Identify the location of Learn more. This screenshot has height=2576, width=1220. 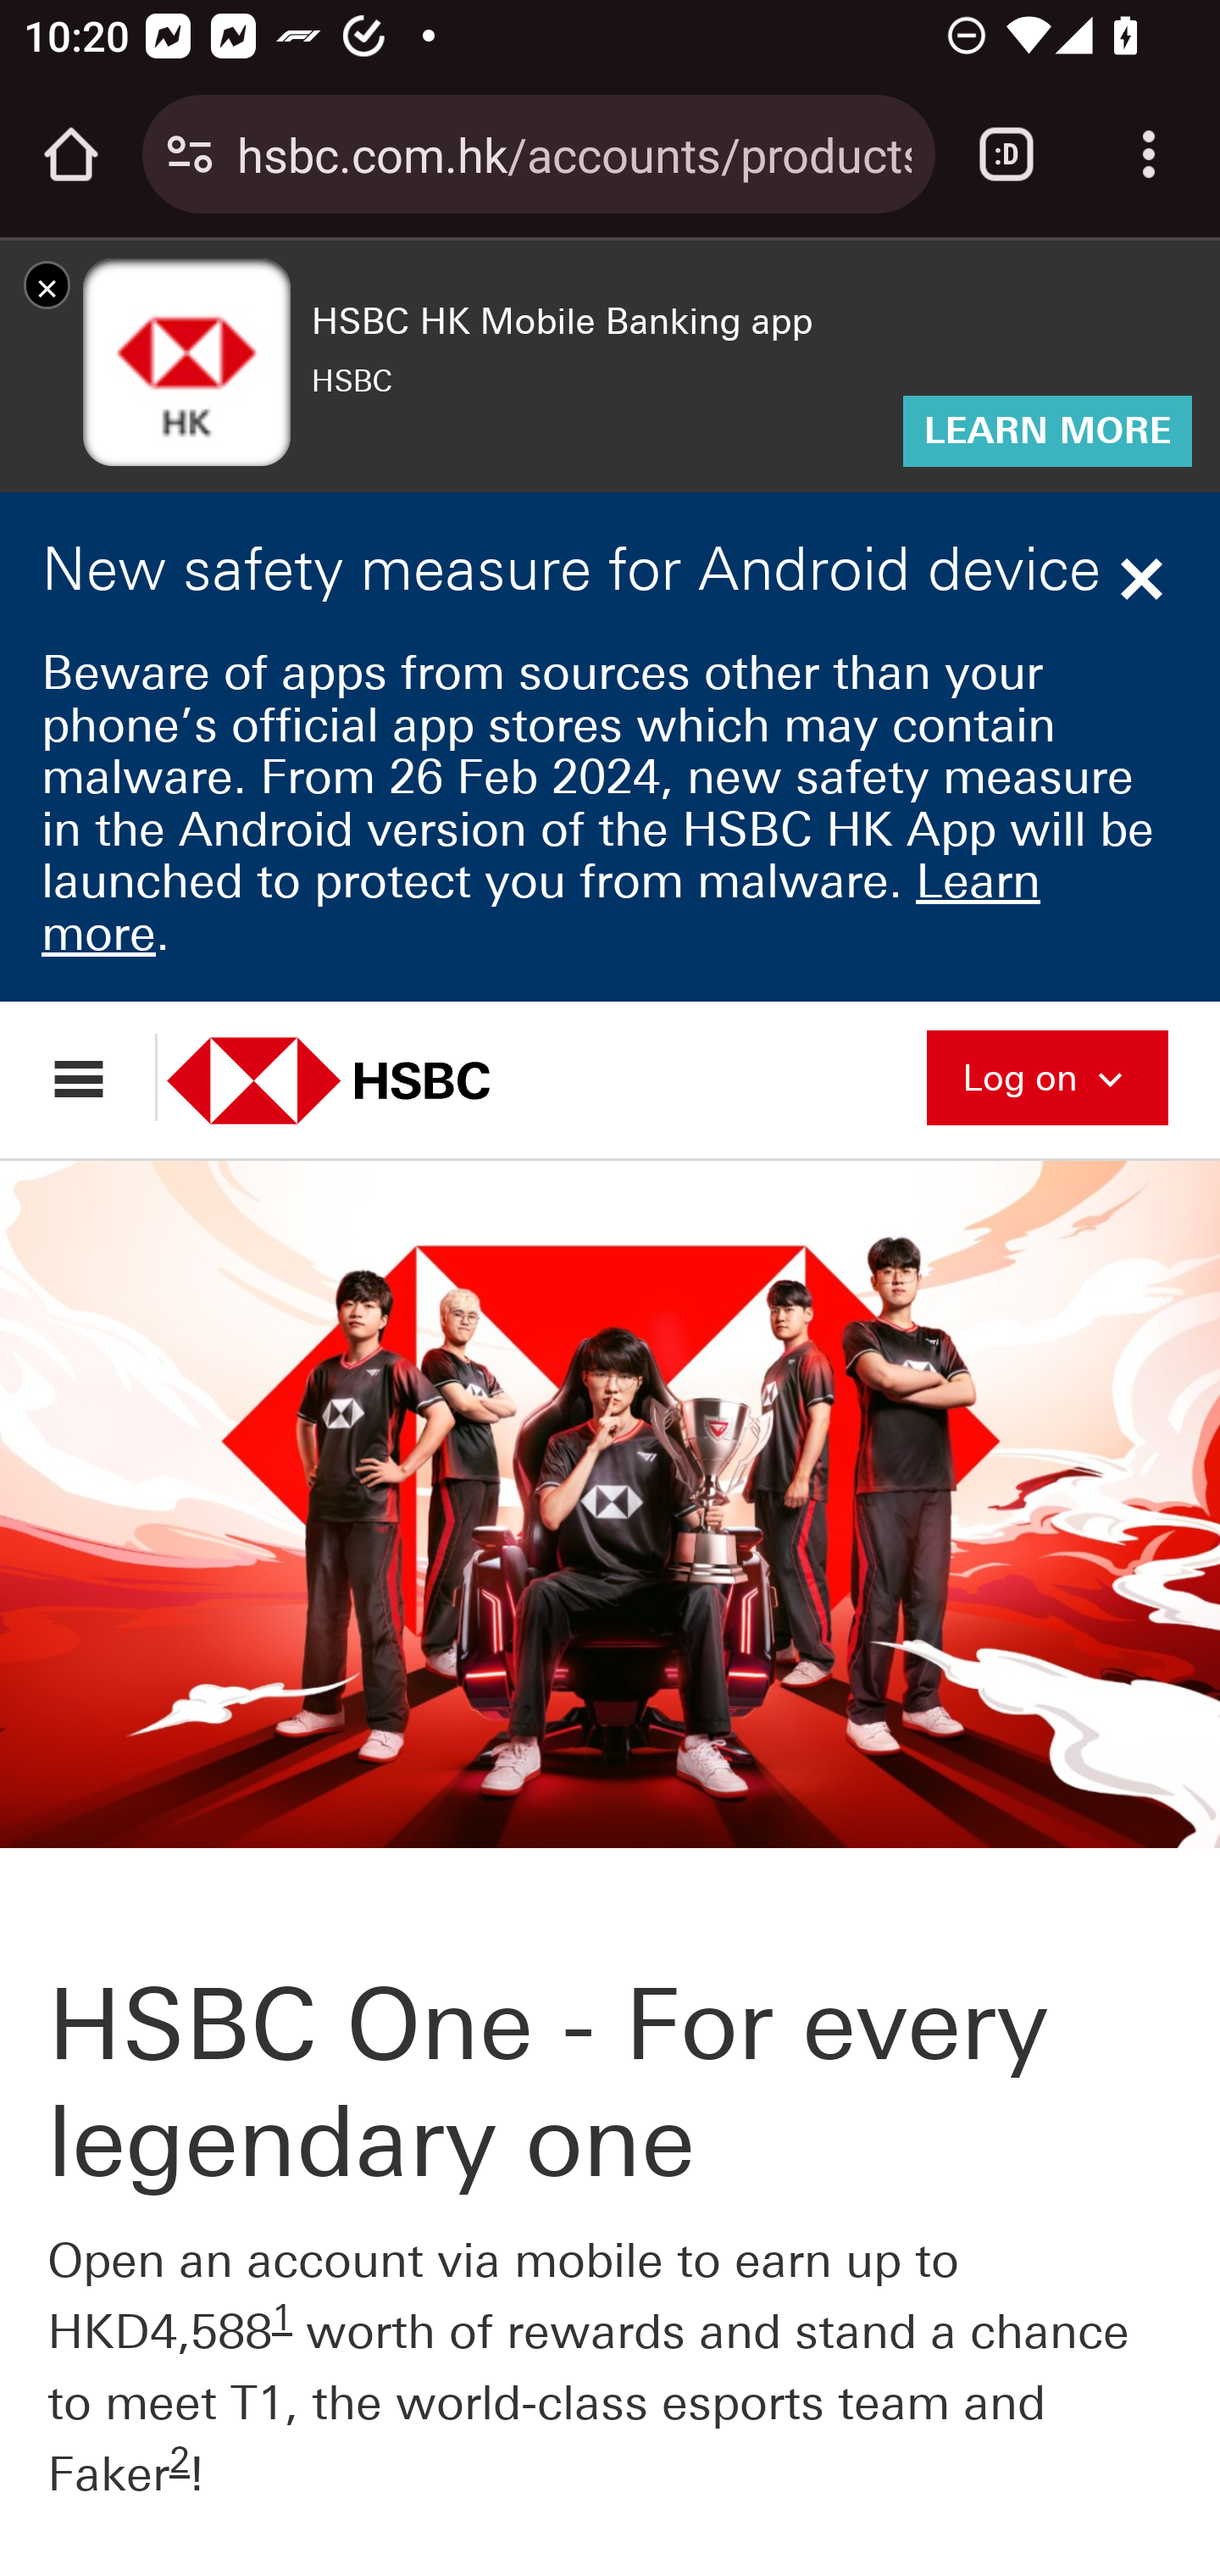
(541, 907).